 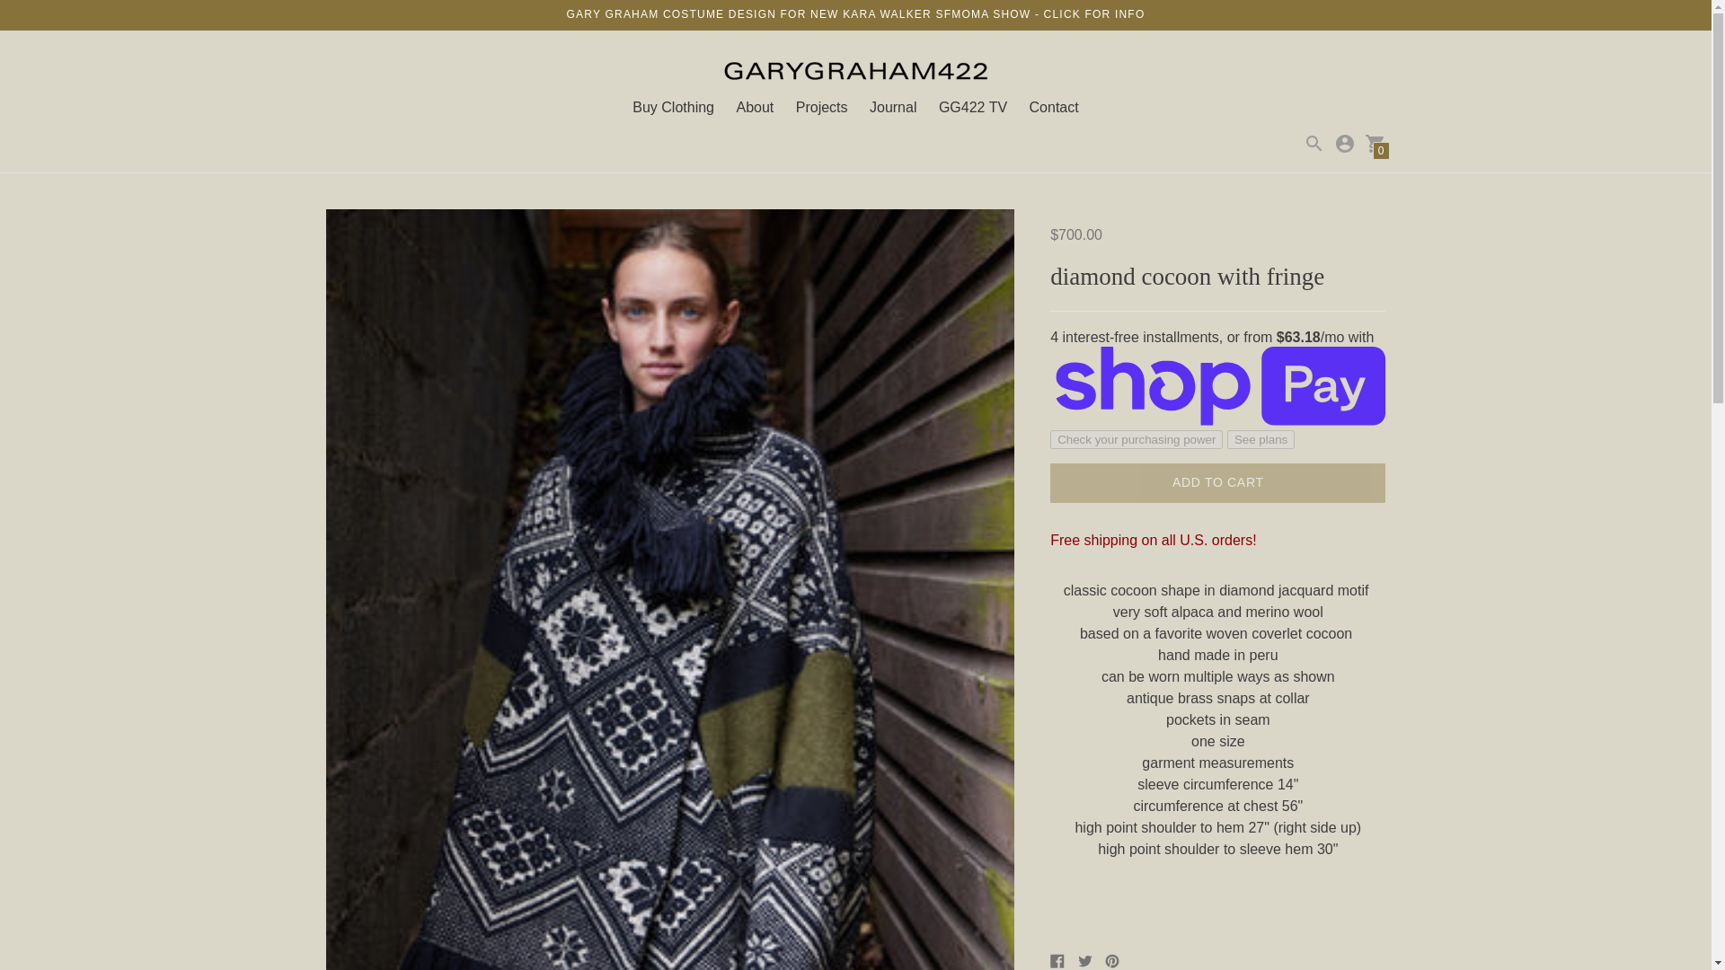 I want to click on About, so click(x=755, y=108).